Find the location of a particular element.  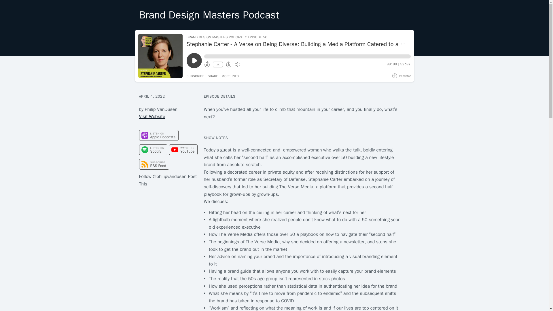

Seek within Episode is located at coordinates (307, 56).